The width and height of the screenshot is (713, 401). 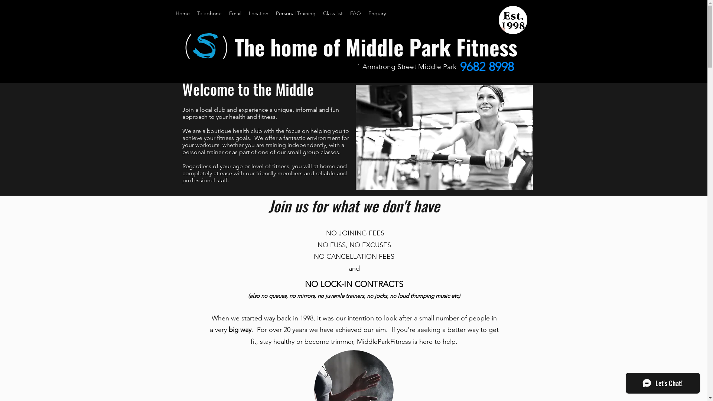 What do you see at coordinates (355, 13) in the screenshot?
I see `FAQ` at bounding box center [355, 13].